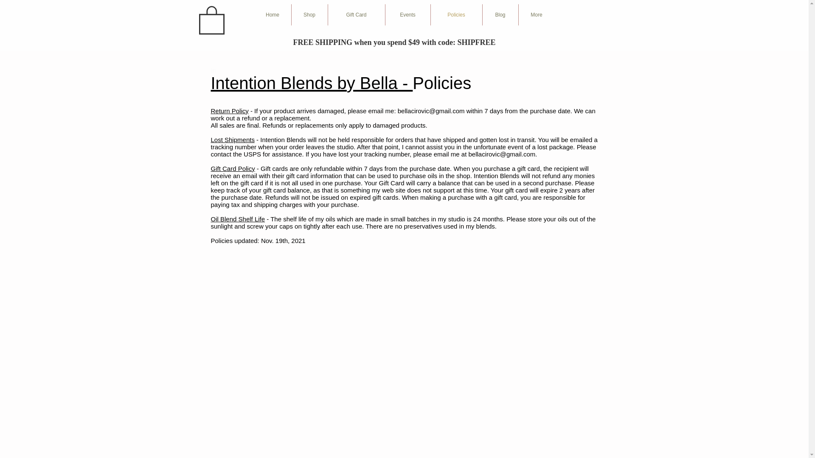 The width and height of the screenshot is (815, 458). I want to click on Events, so click(407, 14).